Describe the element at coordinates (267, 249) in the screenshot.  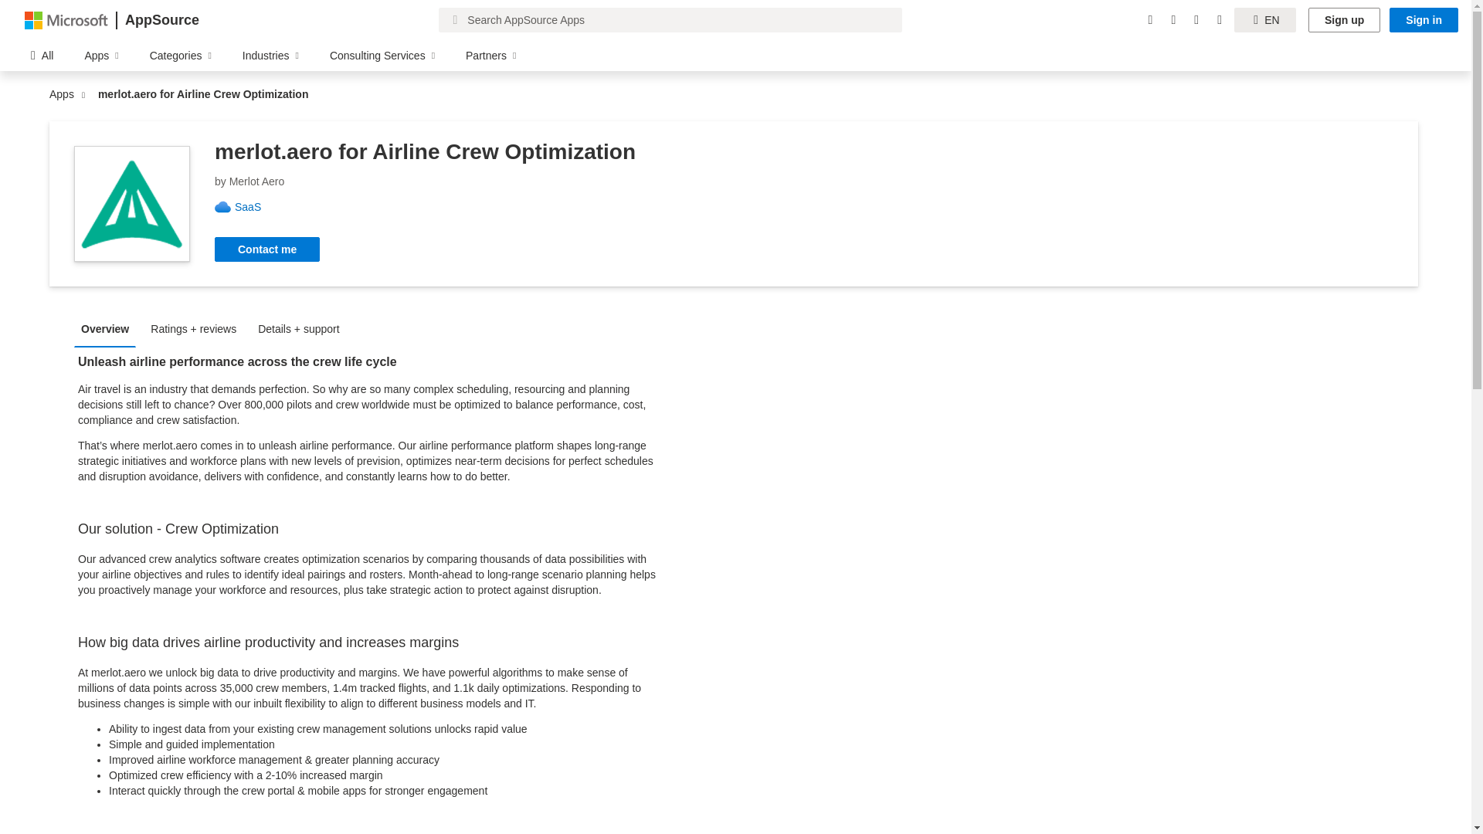
I see `Contact me` at that location.